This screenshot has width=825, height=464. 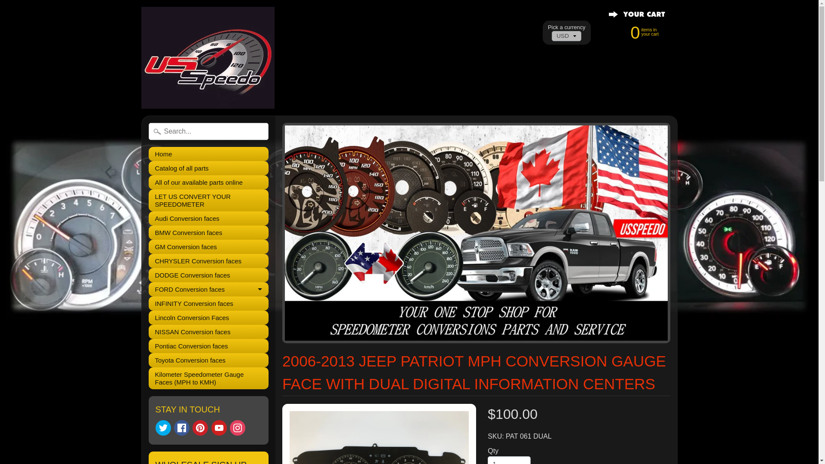 I want to click on FORD Conversion faces, so click(x=208, y=289).